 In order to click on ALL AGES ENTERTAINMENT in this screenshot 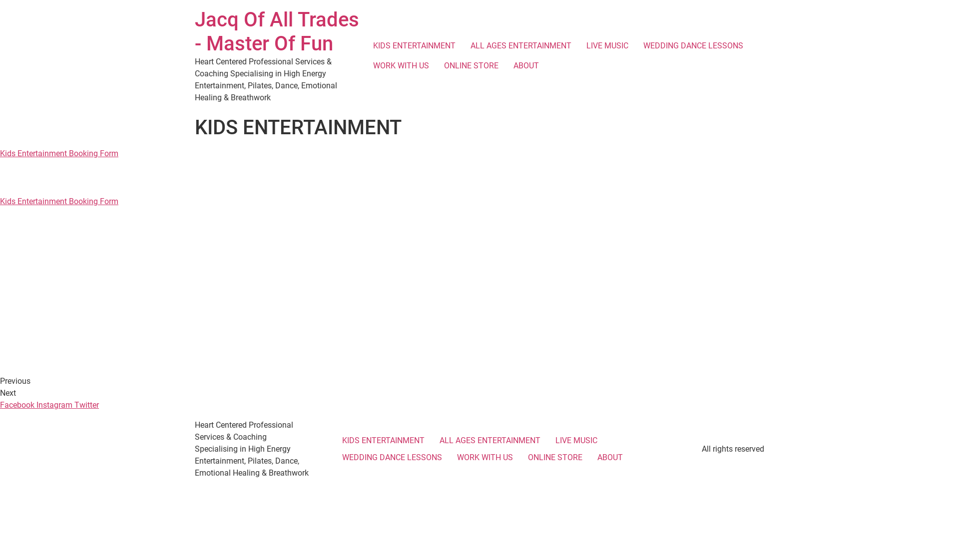, I will do `click(521, 46)`.